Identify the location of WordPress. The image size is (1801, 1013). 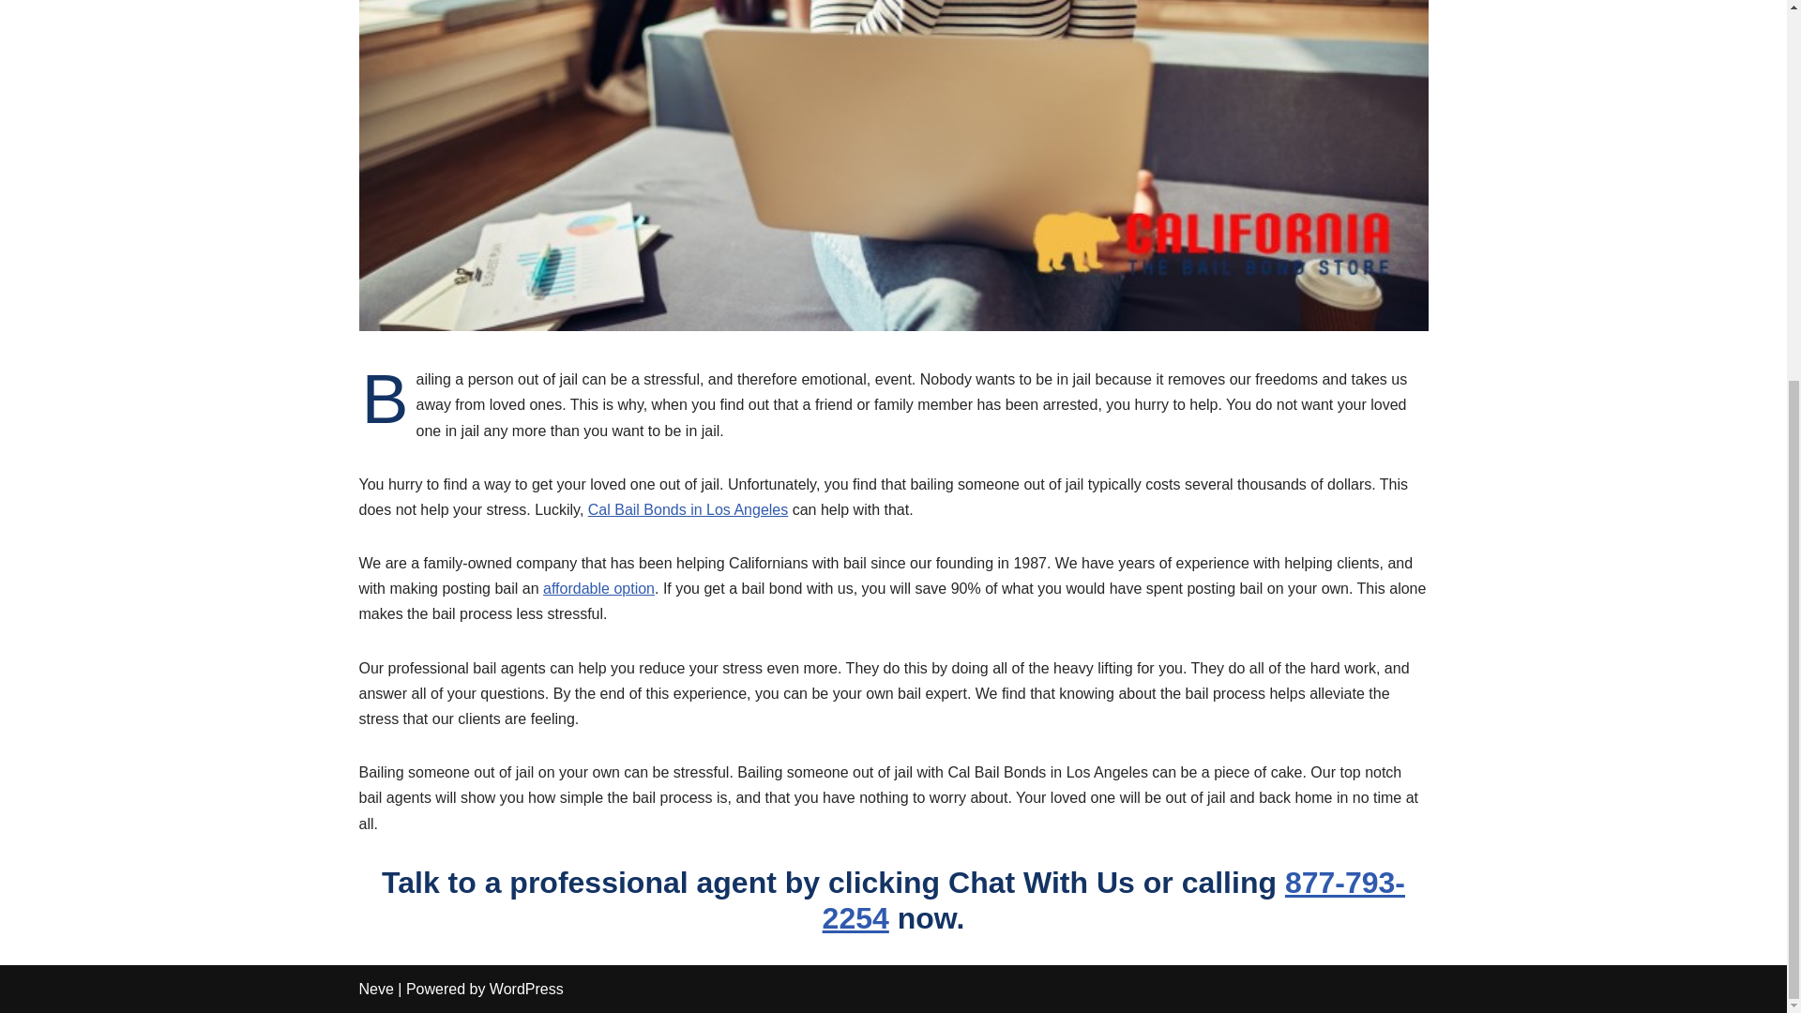
(526, 989).